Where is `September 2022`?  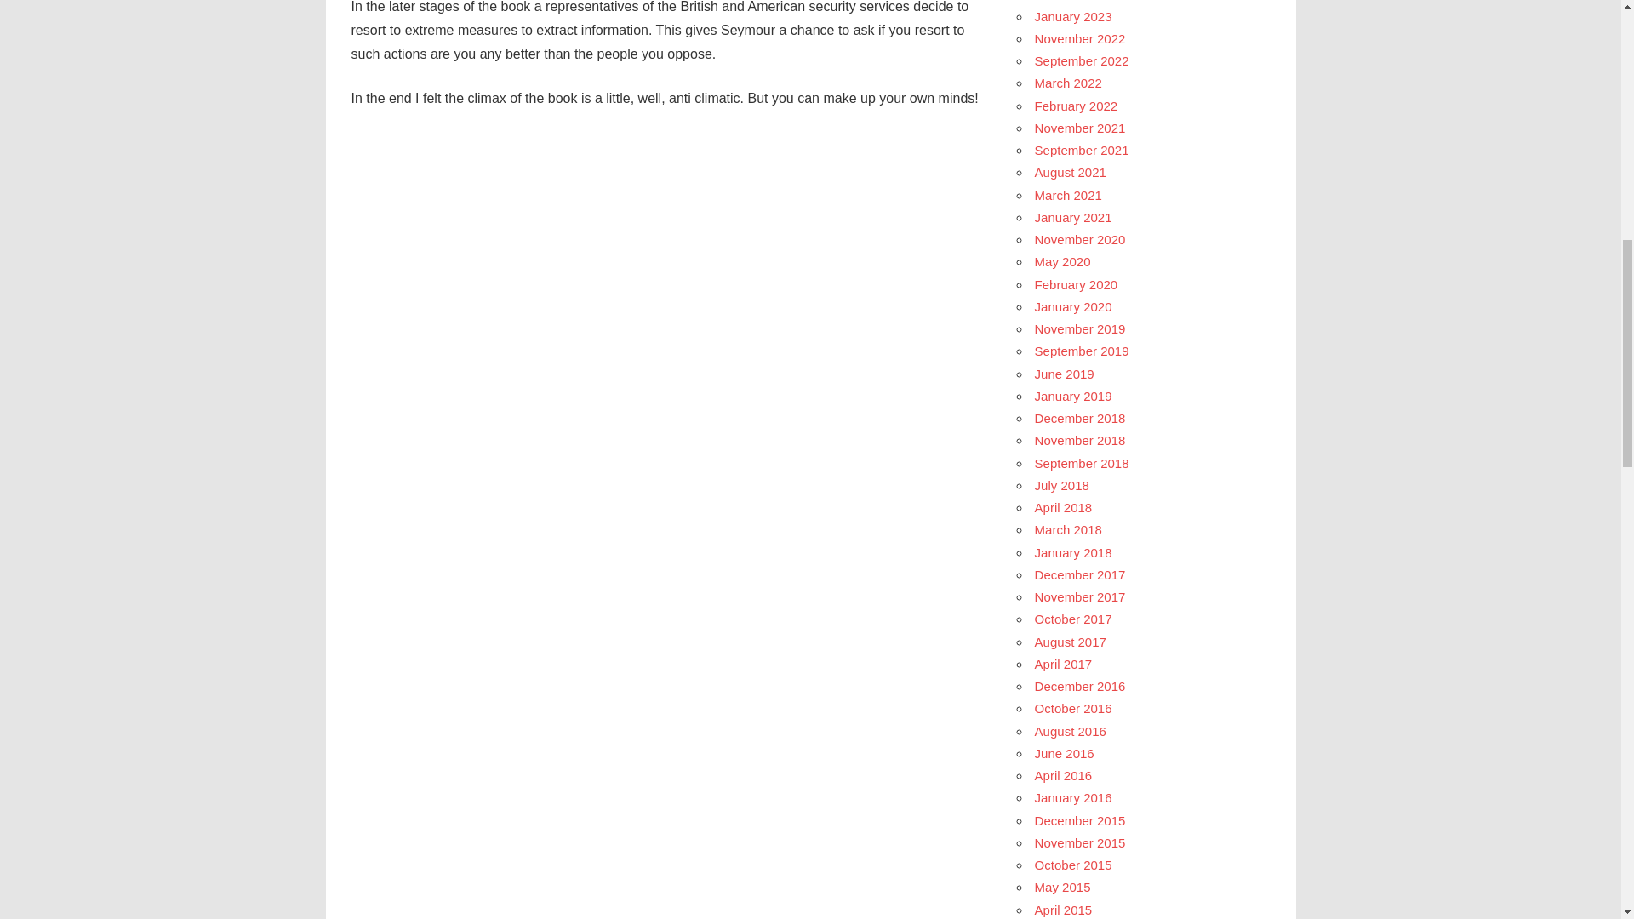
September 2022 is located at coordinates (1081, 60).